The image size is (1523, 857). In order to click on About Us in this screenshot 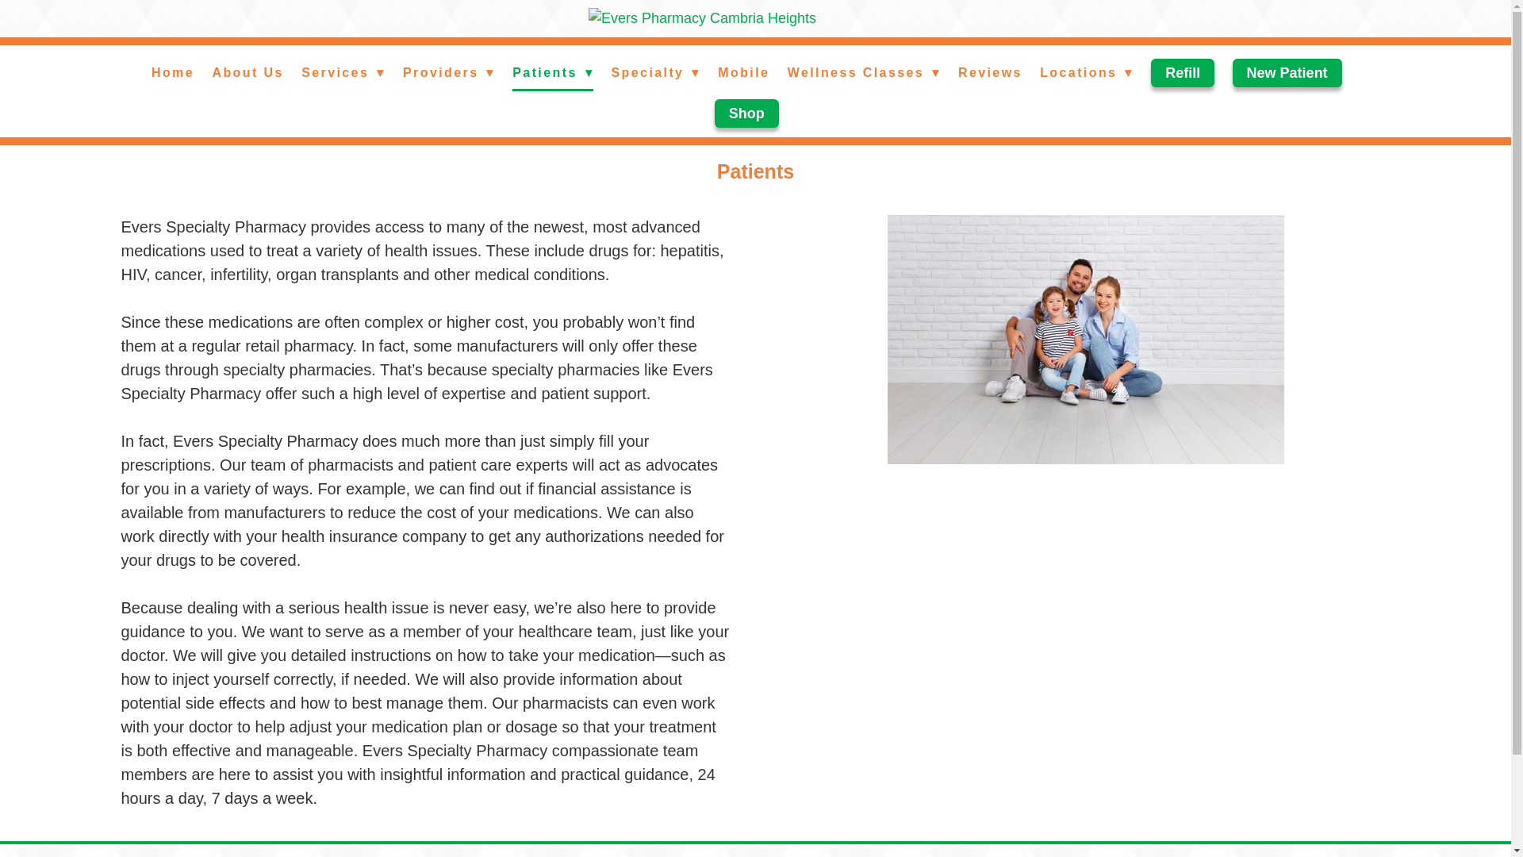, I will do `click(247, 73)`.